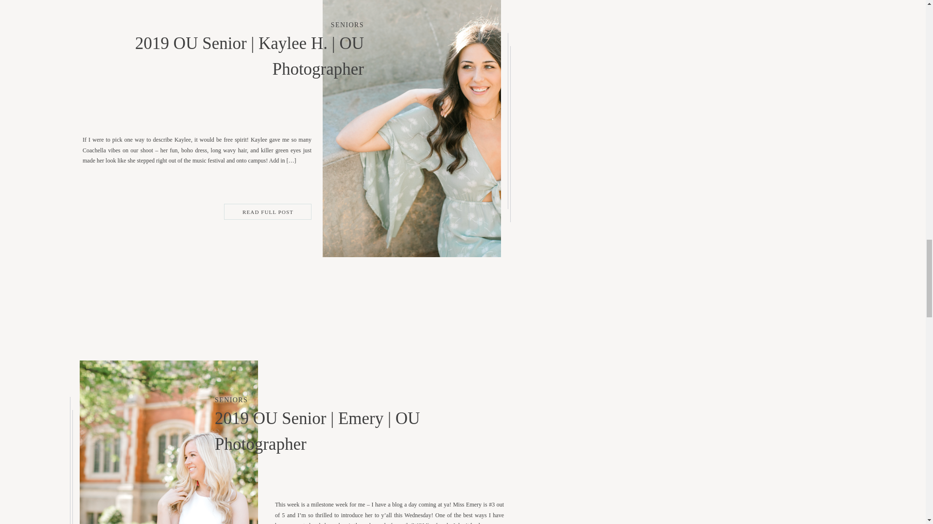 The image size is (933, 524). Describe the element at coordinates (268, 212) in the screenshot. I see `READ FULL POST` at that location.